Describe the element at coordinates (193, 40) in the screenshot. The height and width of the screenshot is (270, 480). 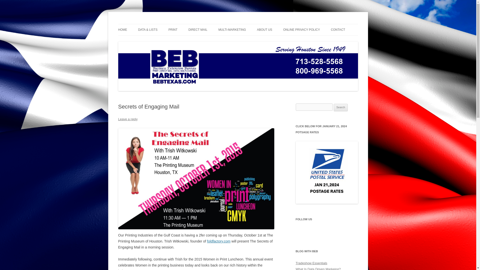
I see `DIGITAL PRINT` at that location.